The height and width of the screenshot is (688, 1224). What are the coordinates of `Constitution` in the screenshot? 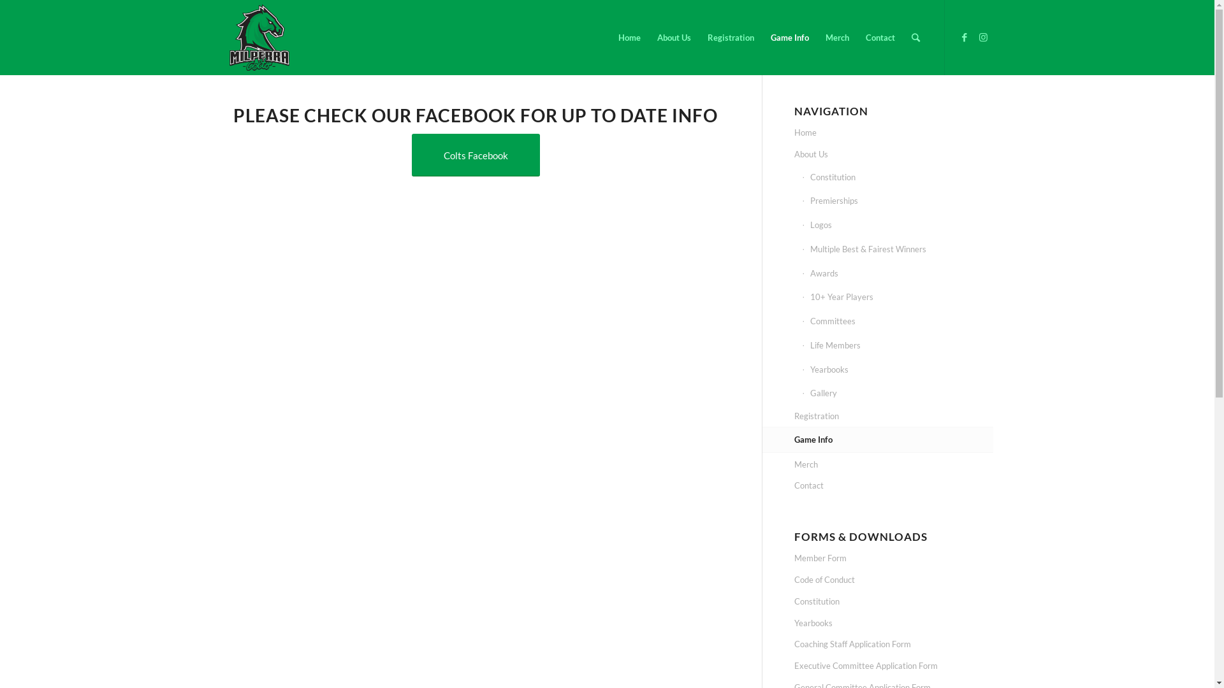 It's located at (894, 602).